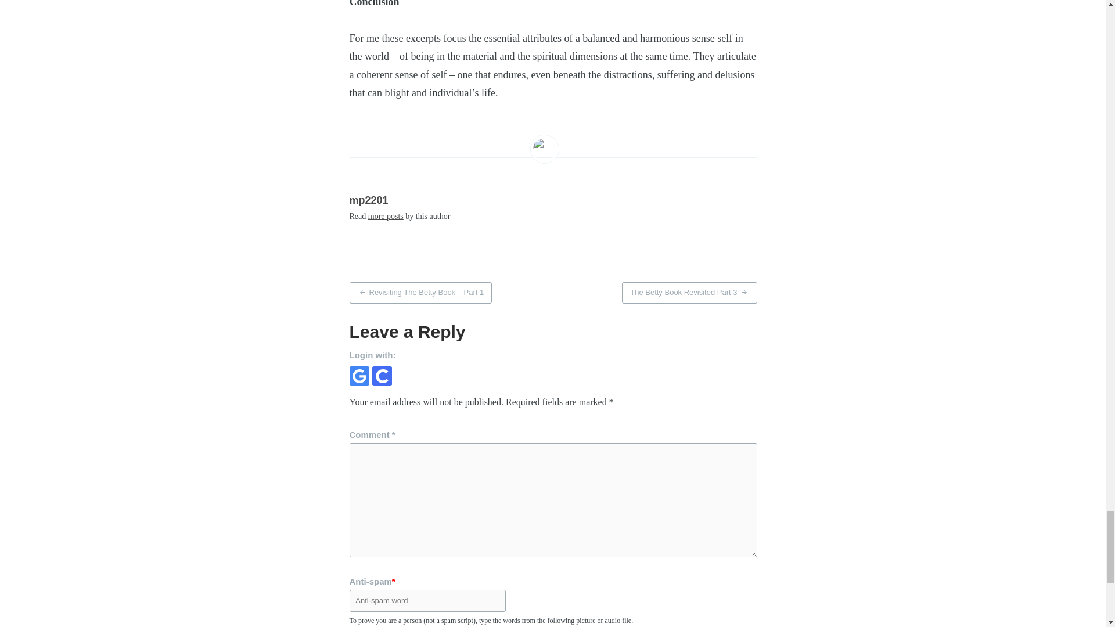 The image size is (1115, 627). I want to click on Continue with Clever, so click(381, 376).